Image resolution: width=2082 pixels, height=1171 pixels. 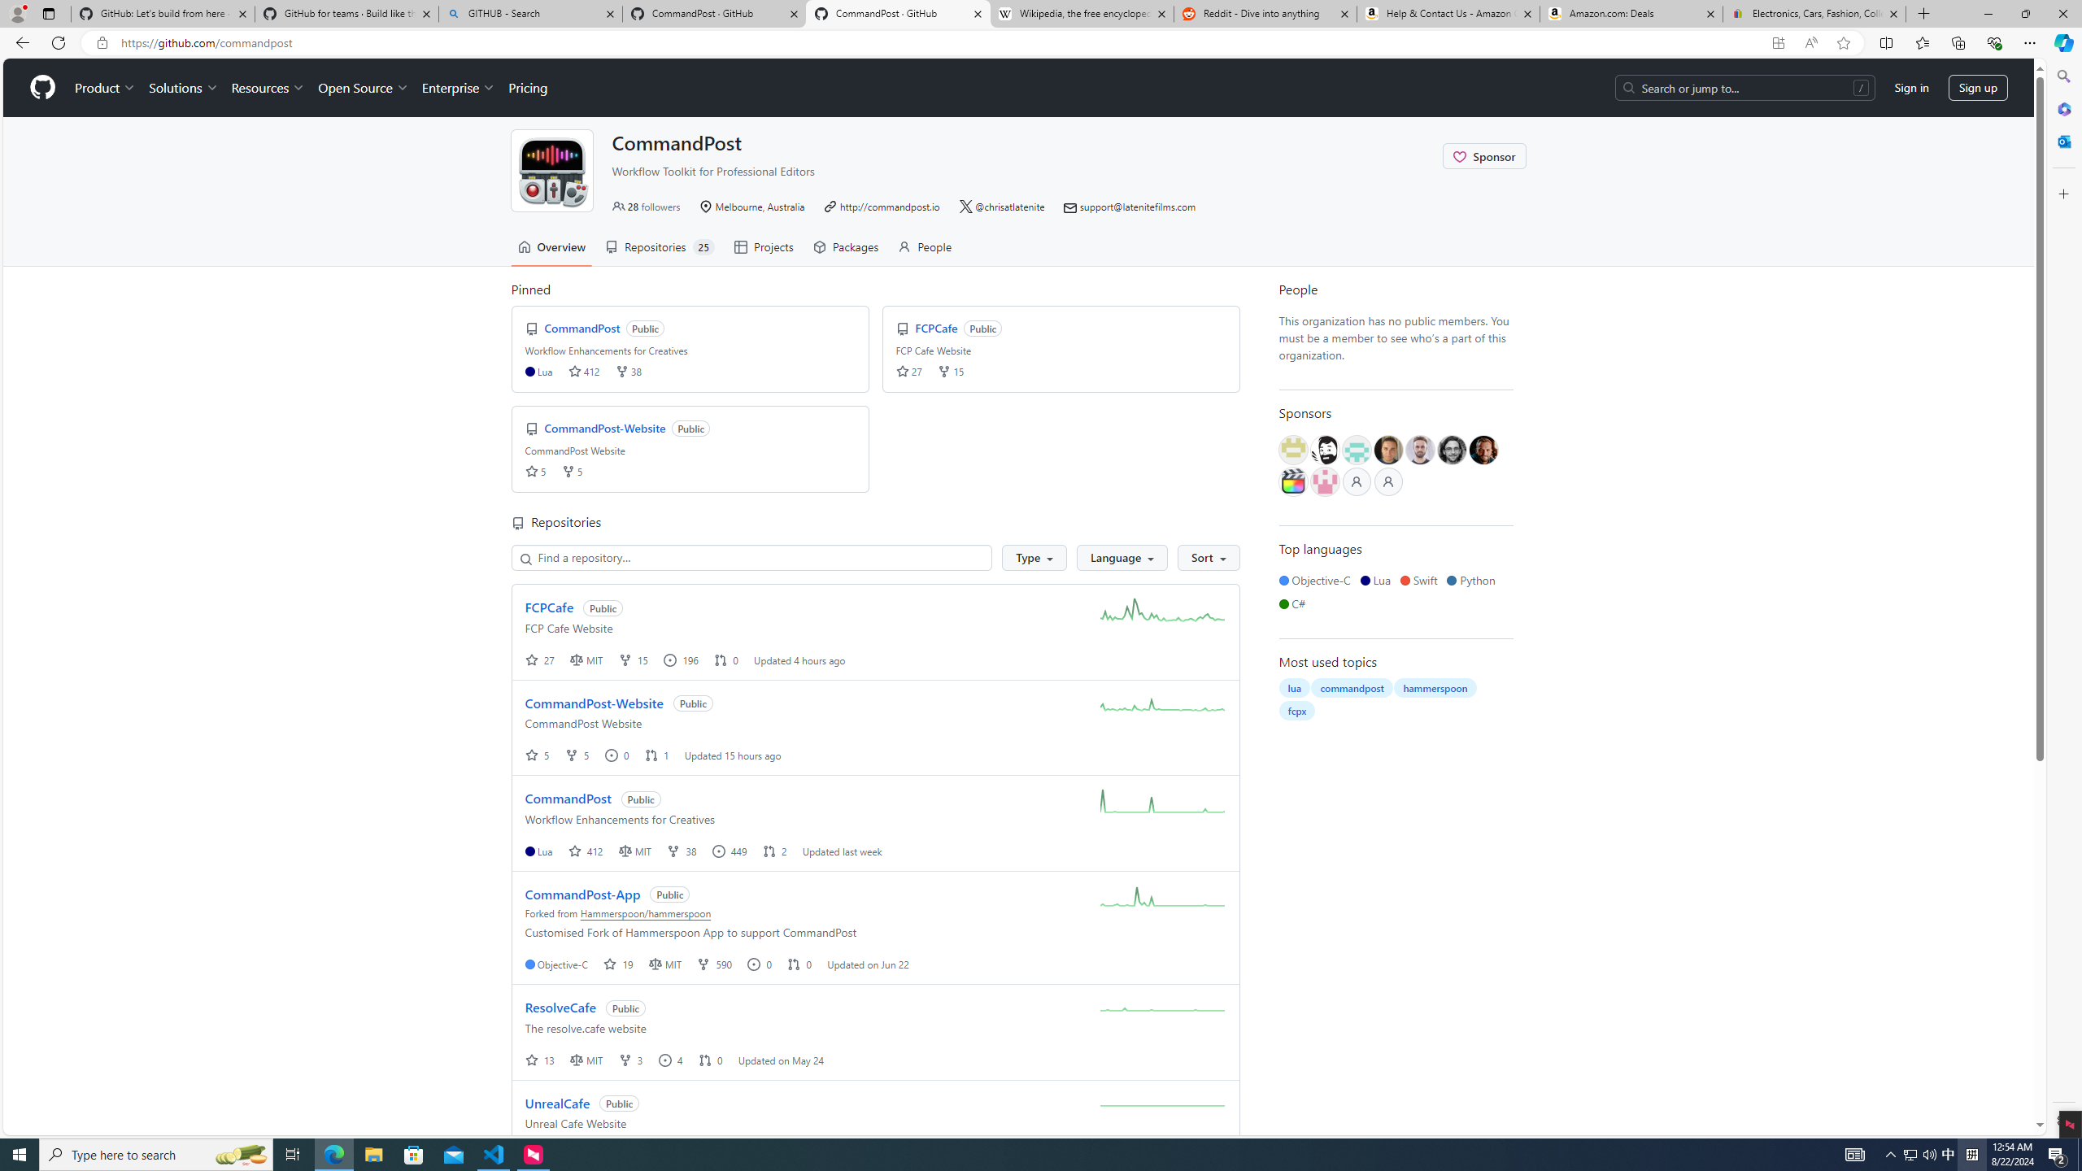 What do you see at coordinates (1293, 688) in the screenshot?
I see `lua` at bounding box center [1293, 688].